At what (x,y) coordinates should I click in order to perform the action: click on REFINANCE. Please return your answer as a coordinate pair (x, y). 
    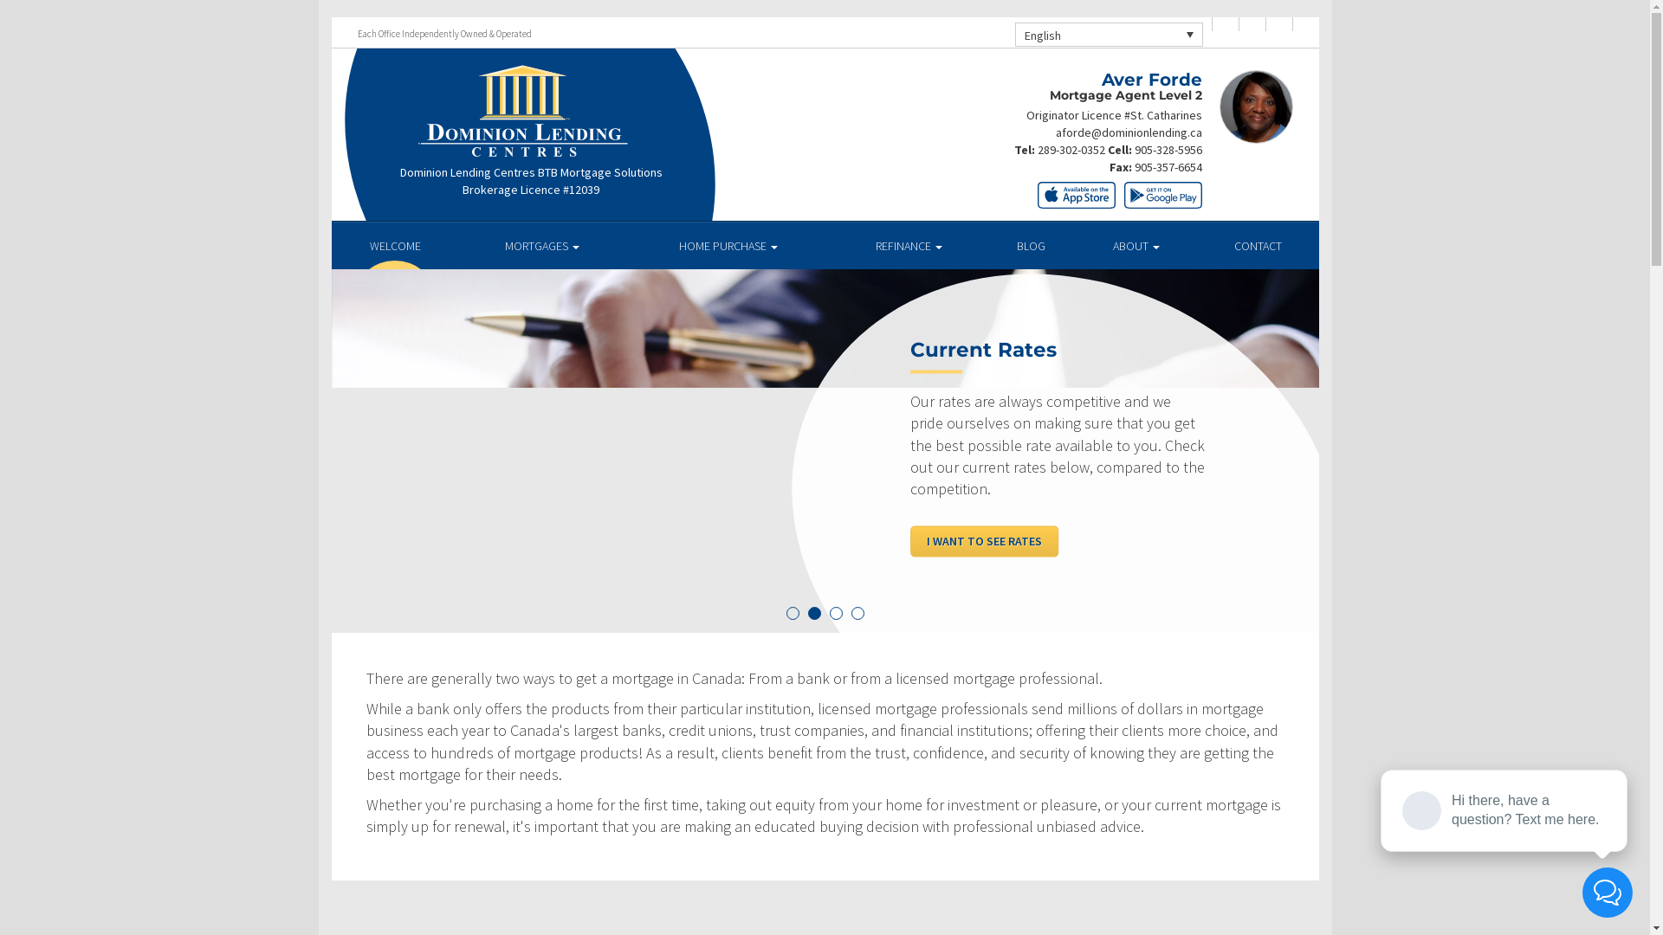
    Looking at the image, I should click on (909, 246).